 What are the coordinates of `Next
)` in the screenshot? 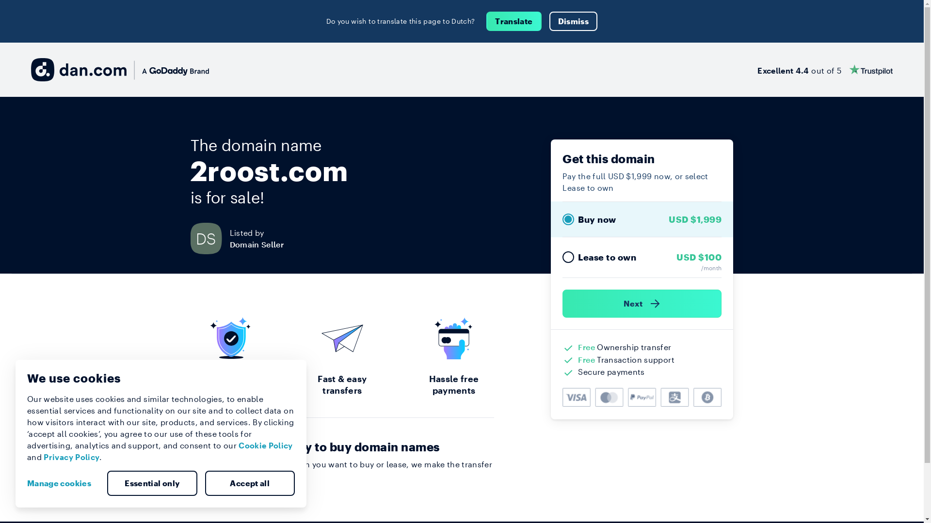 It's located at (642, 304).